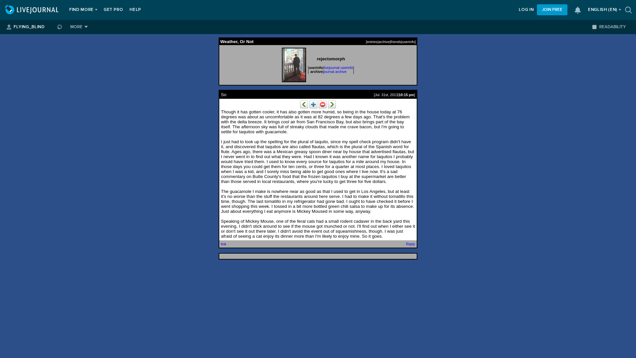 This screenshot has height=358, width=636. Describe the element at coordinates (79, 27) in the screenshot. I see `MORE` at that location.